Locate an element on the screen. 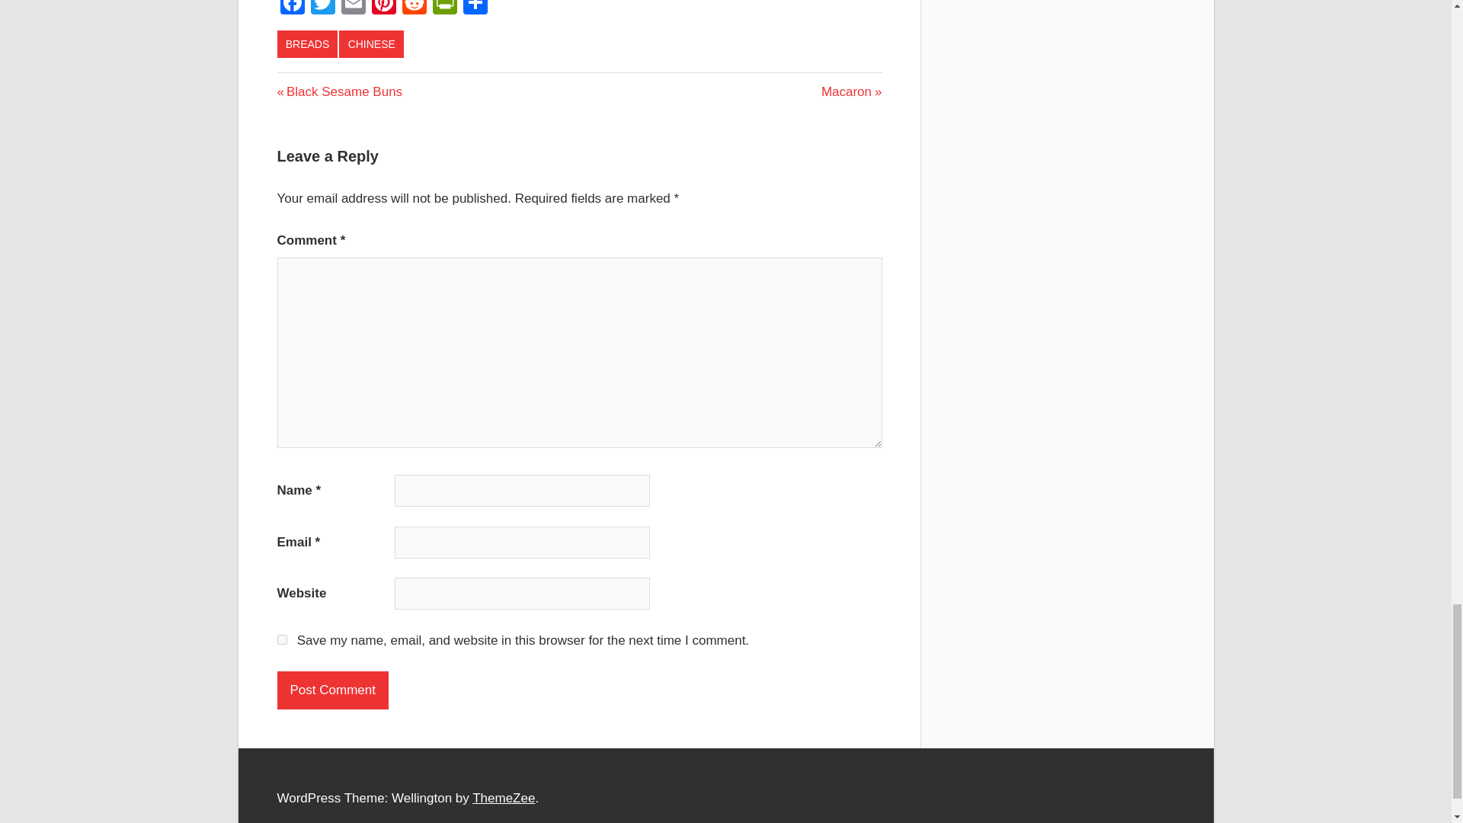  CHINESE is located at coordinates (371, 43).